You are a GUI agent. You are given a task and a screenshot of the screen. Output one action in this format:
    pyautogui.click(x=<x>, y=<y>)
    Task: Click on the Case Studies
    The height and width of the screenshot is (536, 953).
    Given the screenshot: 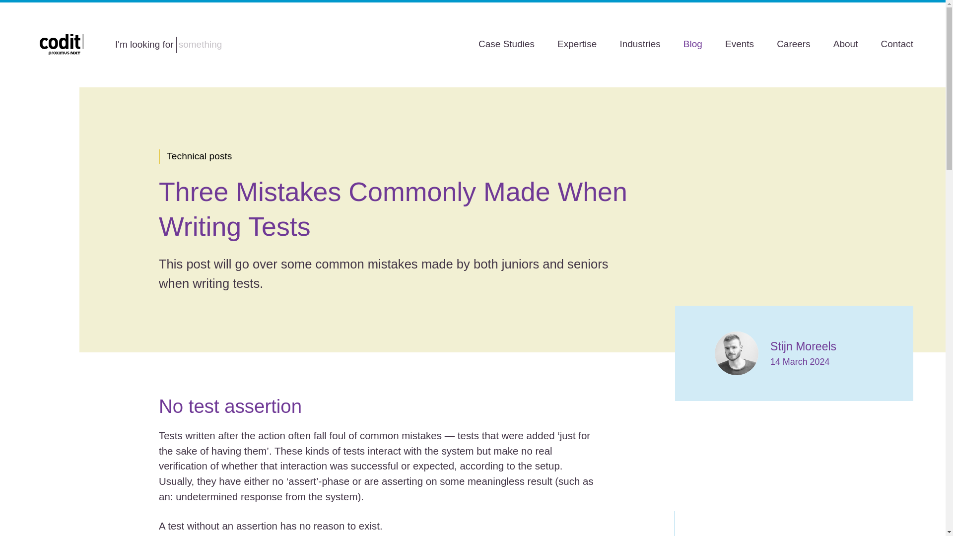 What is the action you would take?
    pyautogui.click(x=506, y=44)
    